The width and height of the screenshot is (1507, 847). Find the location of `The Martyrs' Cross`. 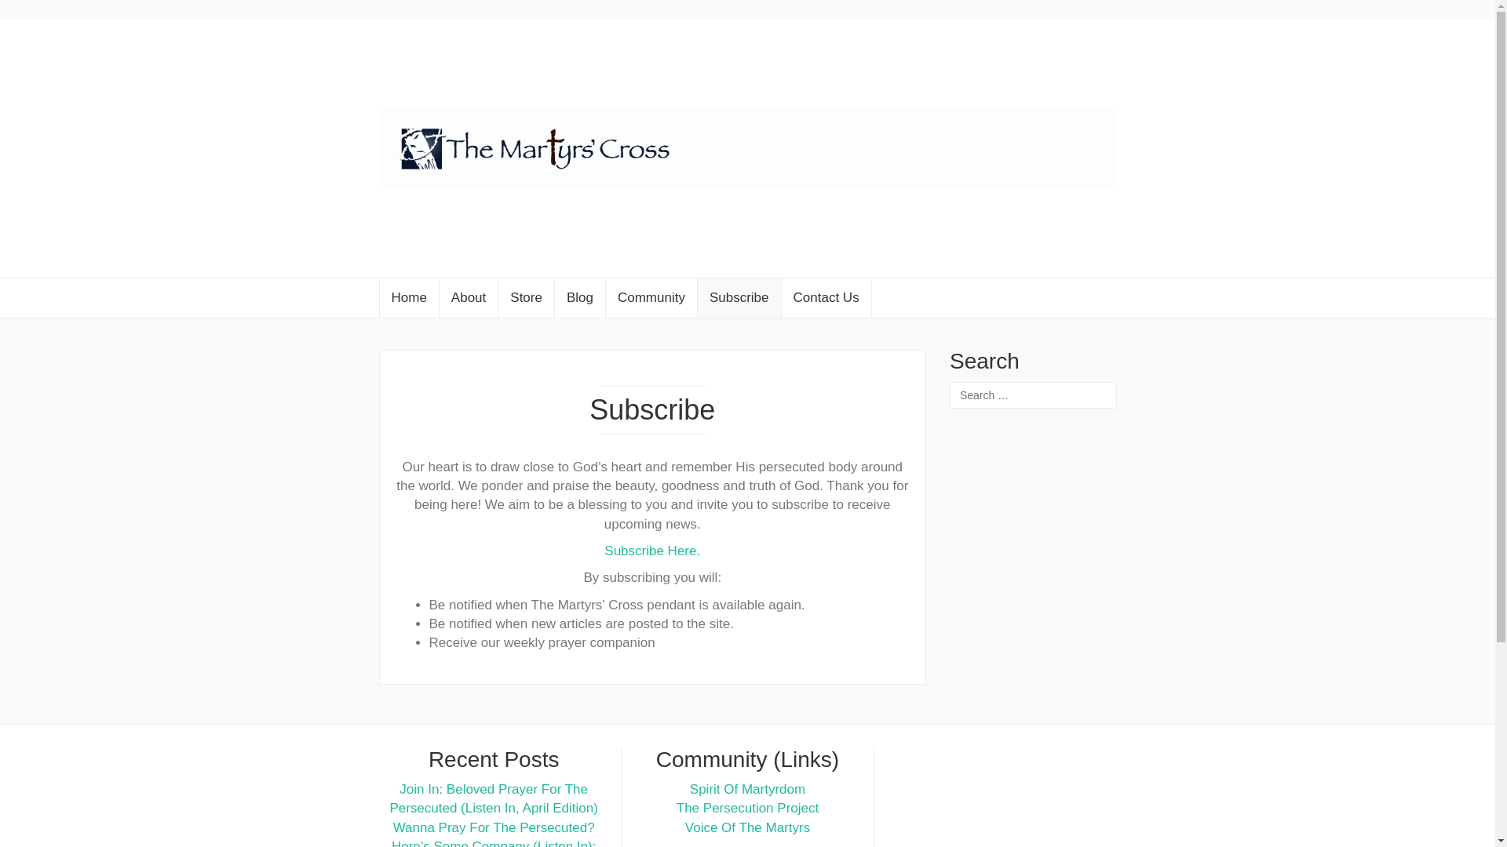

The Martyrs' Cross is located at coordinates (747, 147).